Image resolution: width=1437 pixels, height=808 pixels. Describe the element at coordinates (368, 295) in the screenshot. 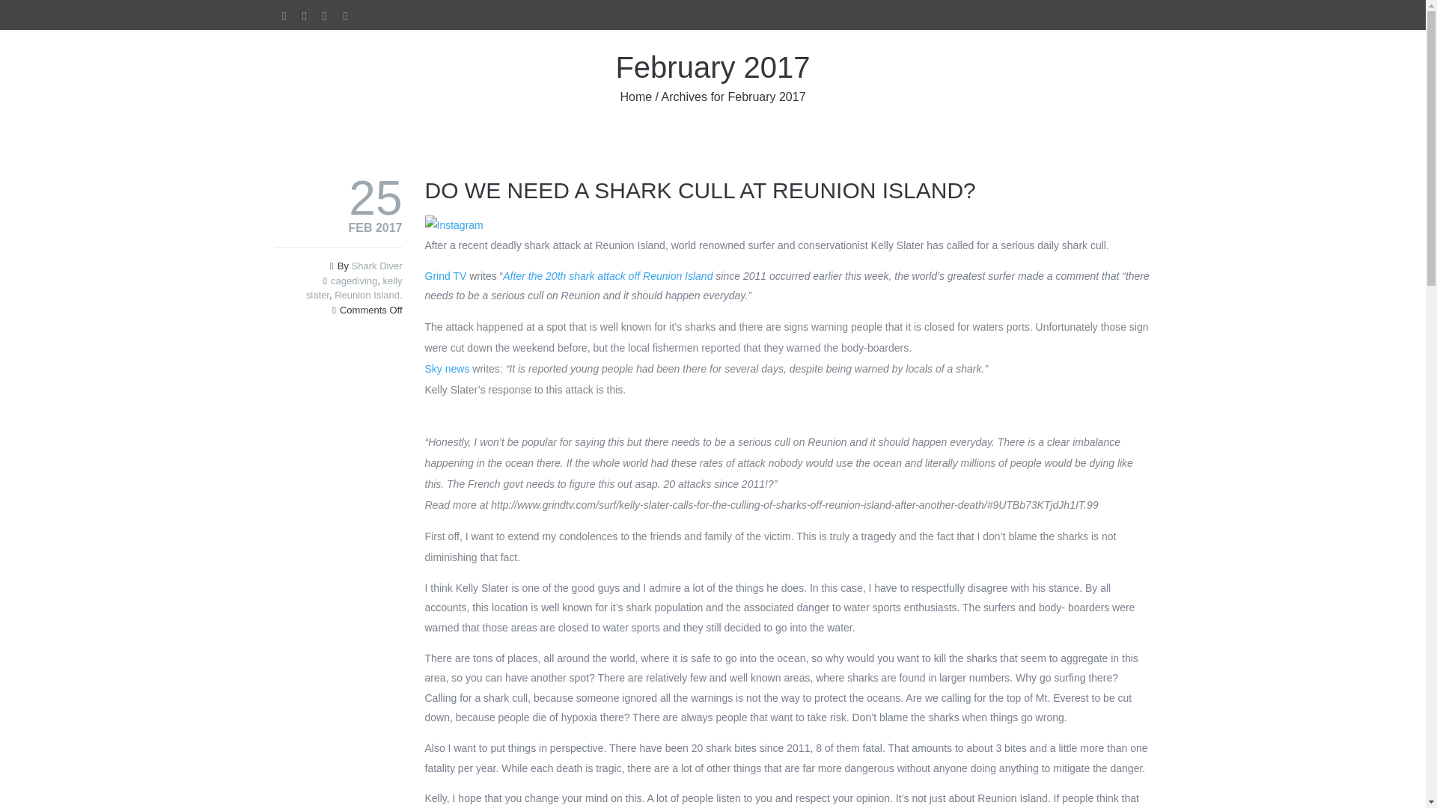

I see `Reunion Island.` at that location.